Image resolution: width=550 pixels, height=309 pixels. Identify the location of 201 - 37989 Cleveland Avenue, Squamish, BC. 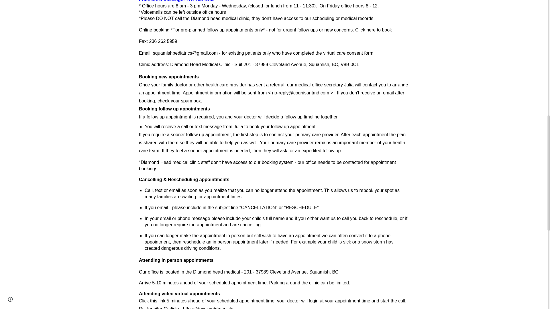
(291, 272).